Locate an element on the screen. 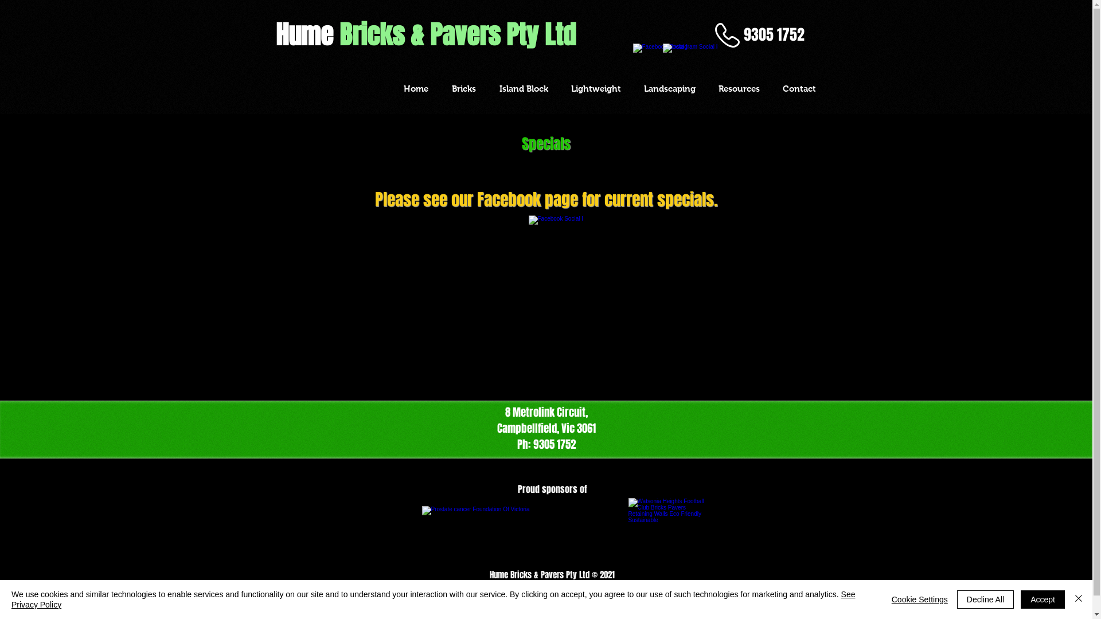 The height and width of the screenshot is (619, 1101). Watsonia Heights Football Club is located at coordinates (667, 533).